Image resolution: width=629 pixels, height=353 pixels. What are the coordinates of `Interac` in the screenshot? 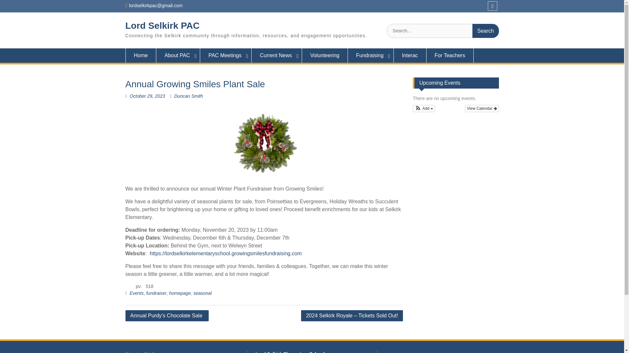 It's located at (410, 56).